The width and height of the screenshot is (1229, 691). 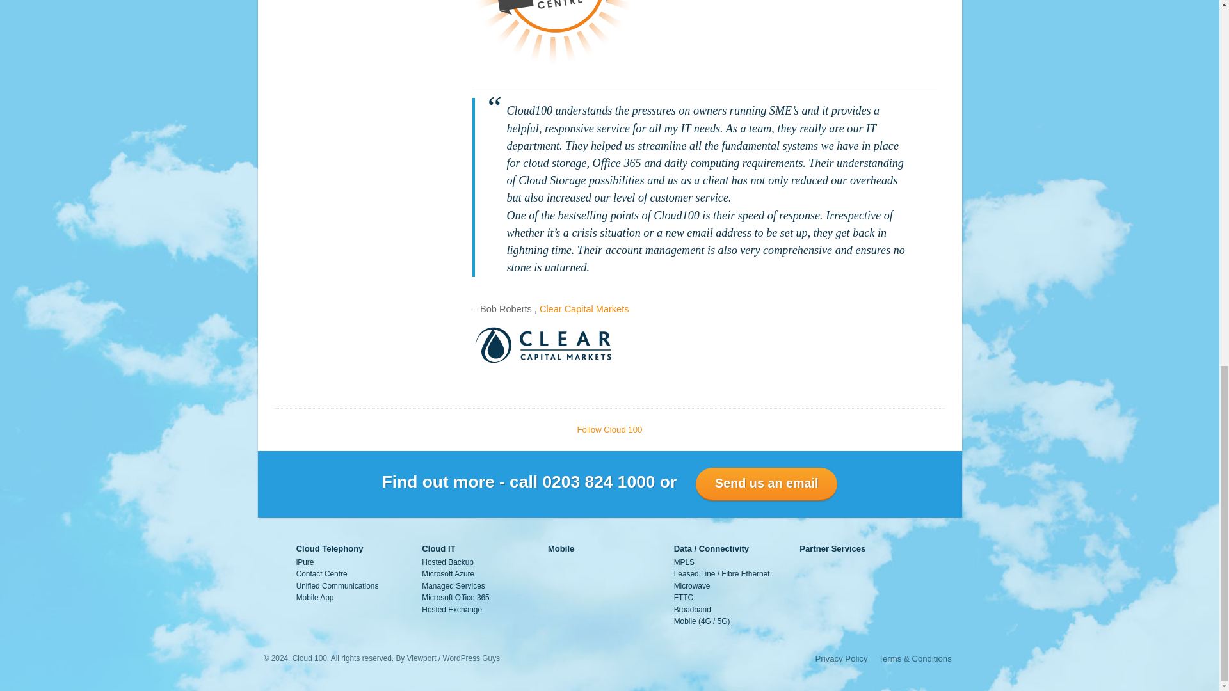 I want to click on Cloud Telephony, so click(x=330, y=548).